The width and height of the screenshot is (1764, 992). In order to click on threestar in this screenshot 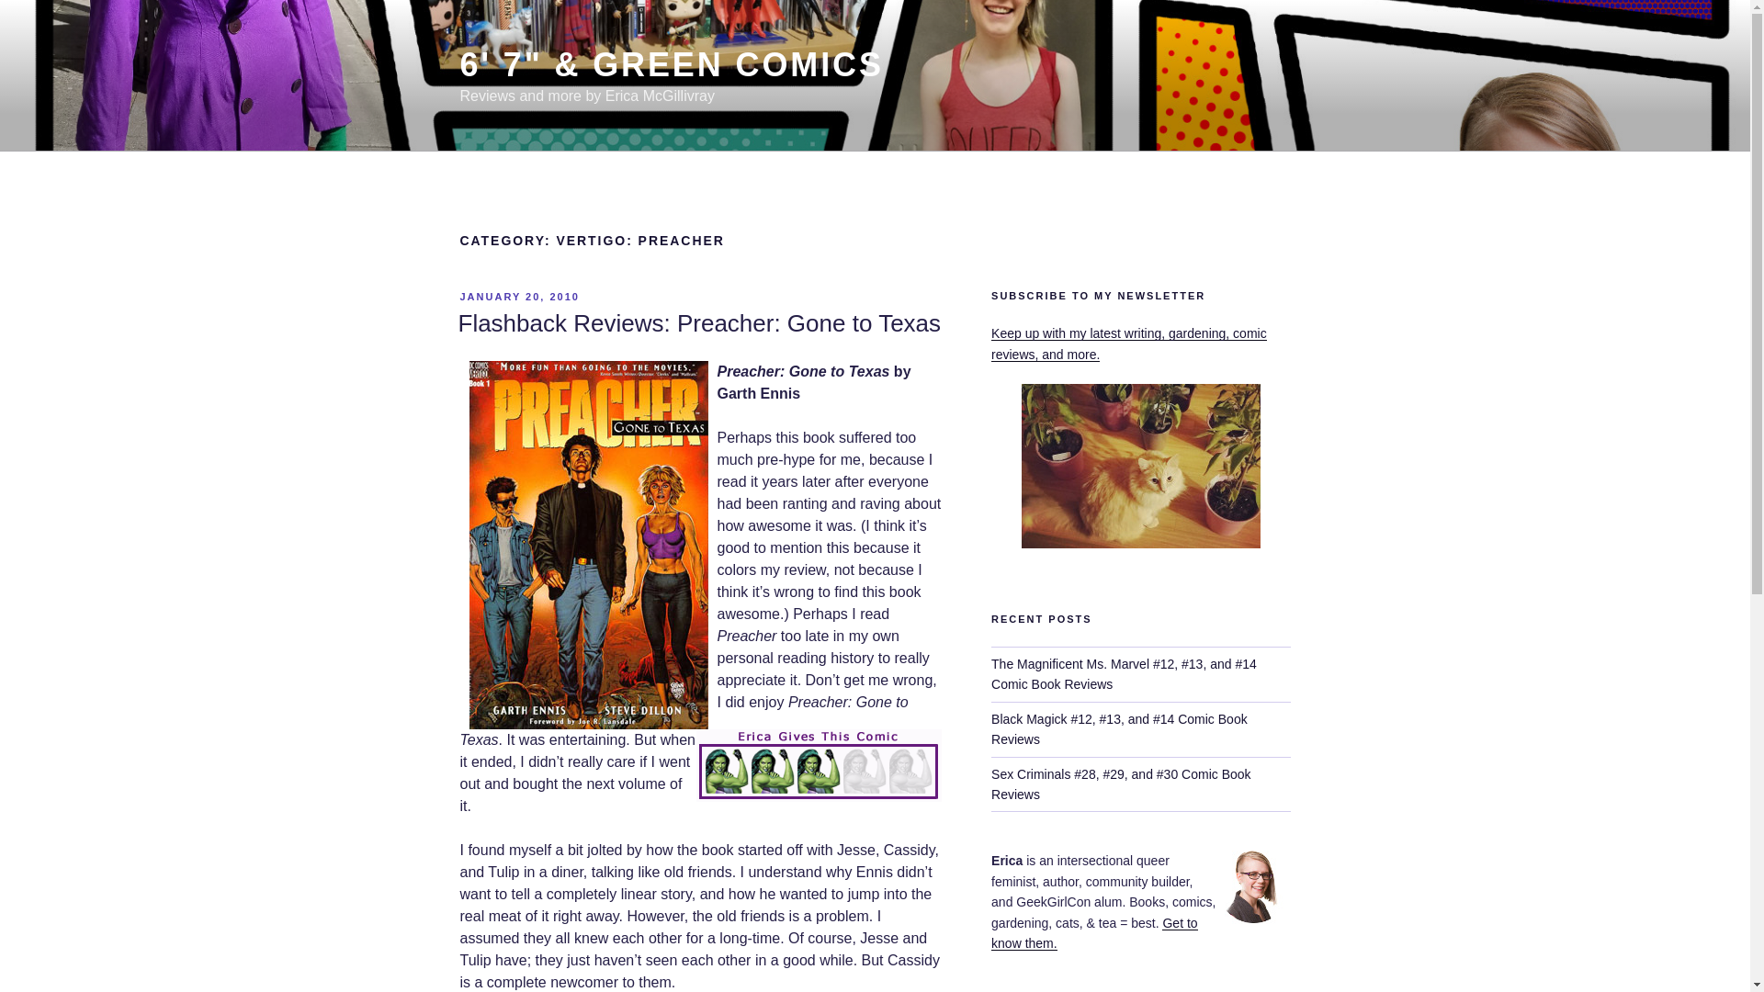, I will do `click(820, 764)`.